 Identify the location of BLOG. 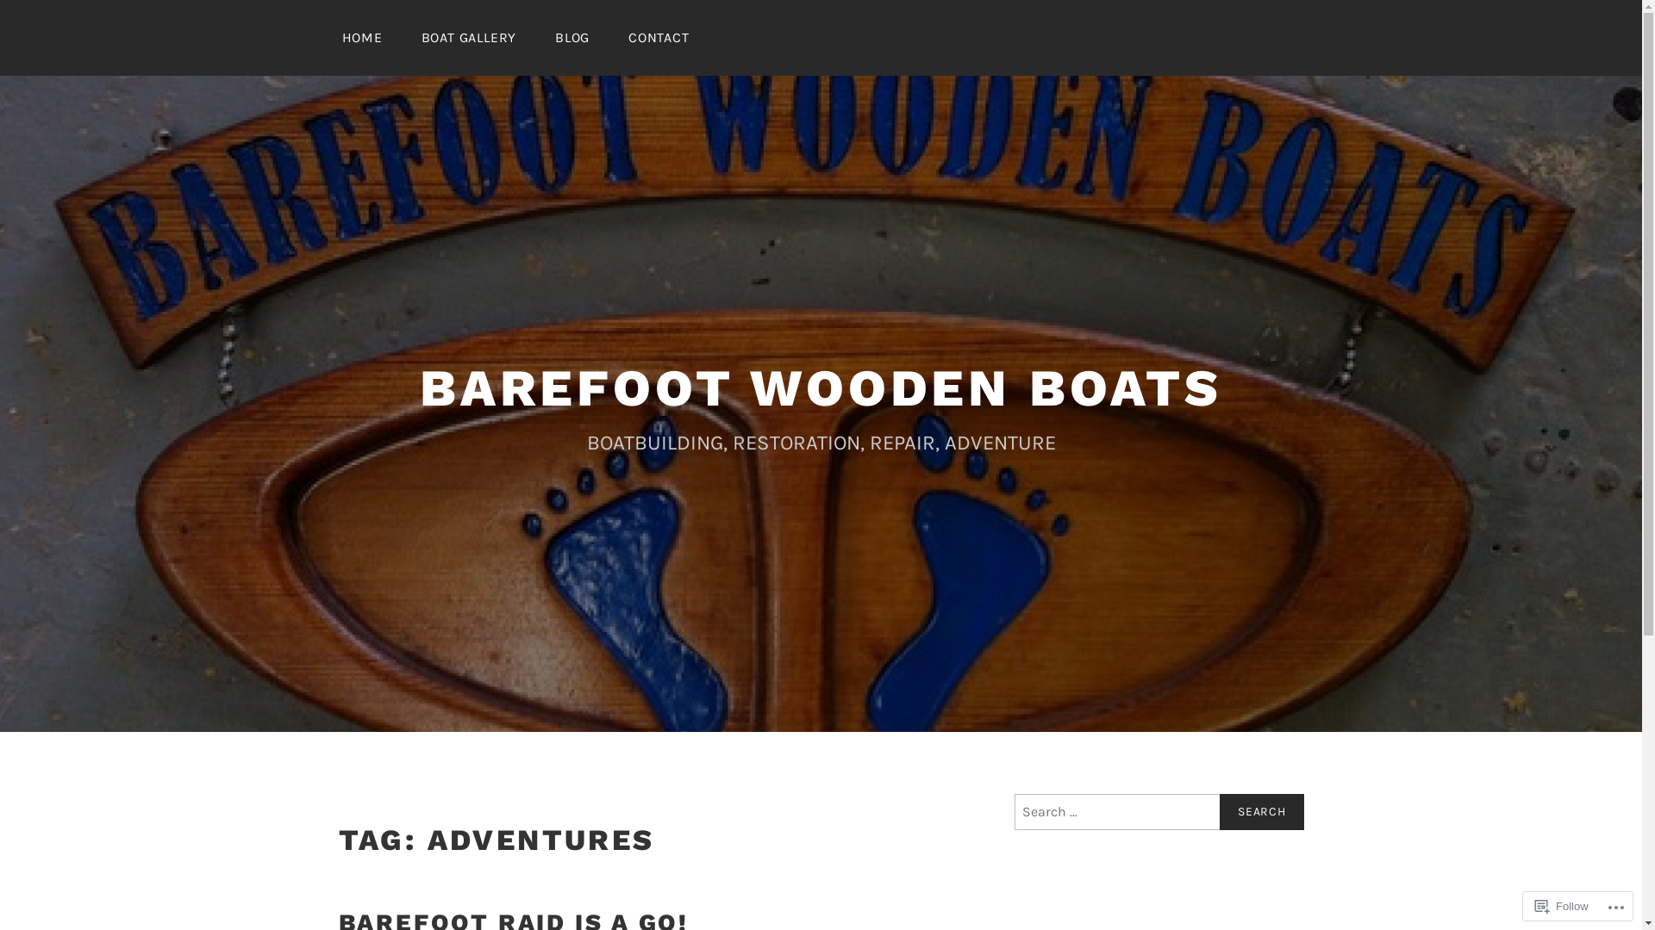
(572, 38).